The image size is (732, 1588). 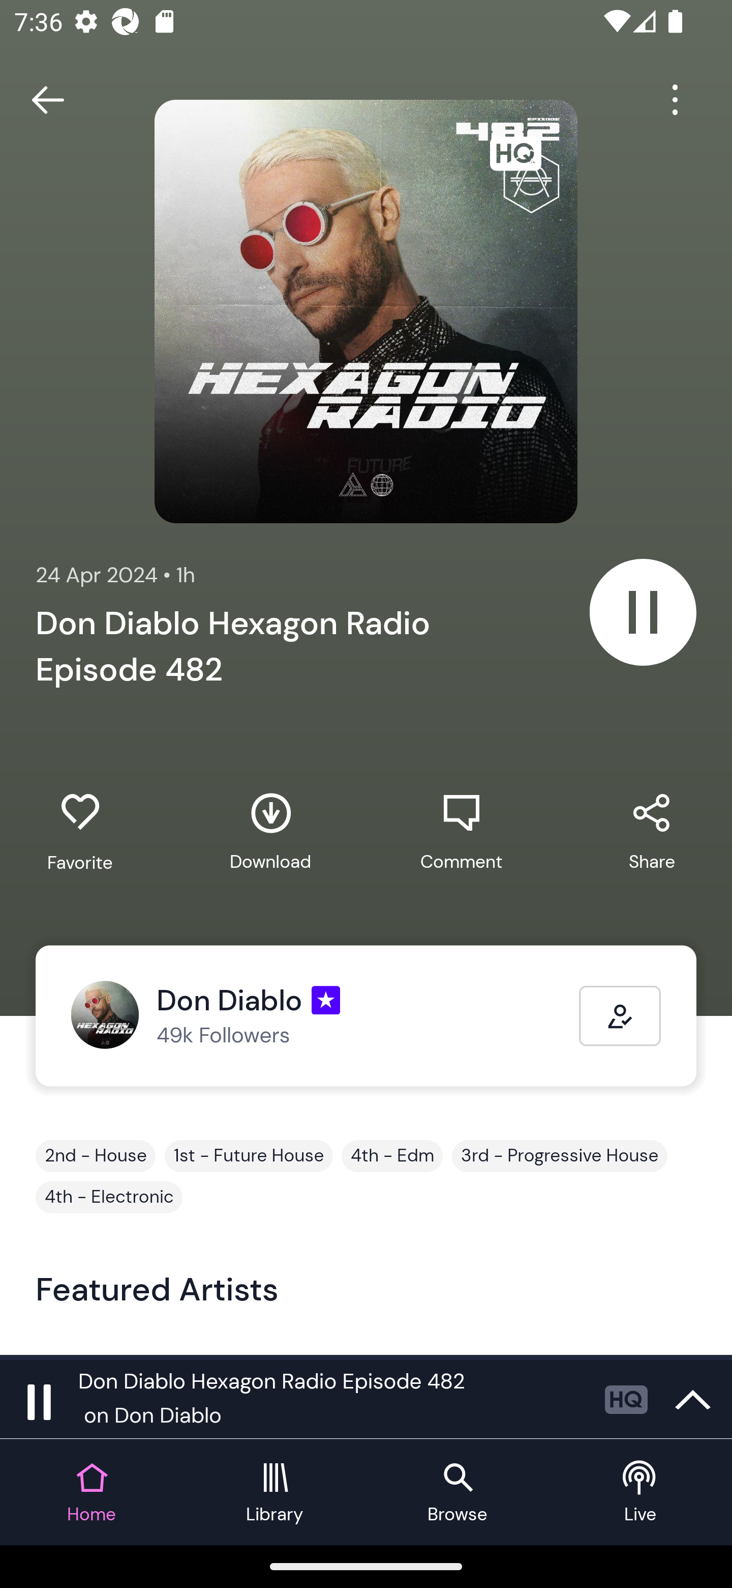 What do you see at coordinates (652, 832) in the screenshot?
I see `Share` at bounding box center [652, 832].